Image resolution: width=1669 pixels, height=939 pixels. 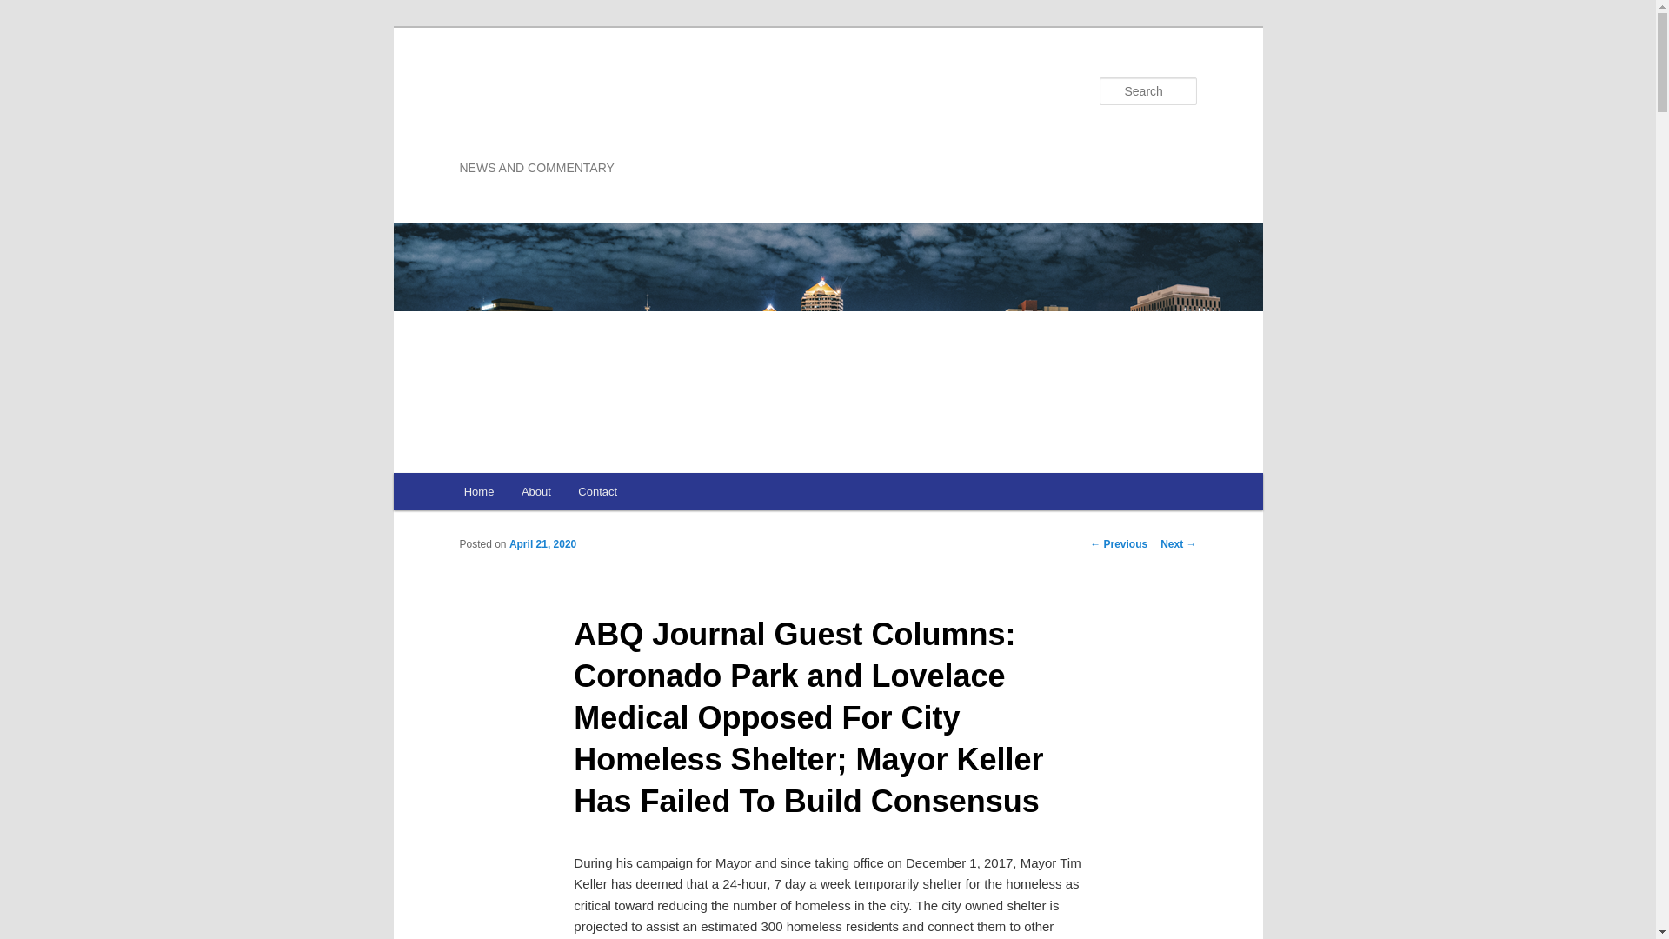 I want to click on About, so click(x=535, y=492).